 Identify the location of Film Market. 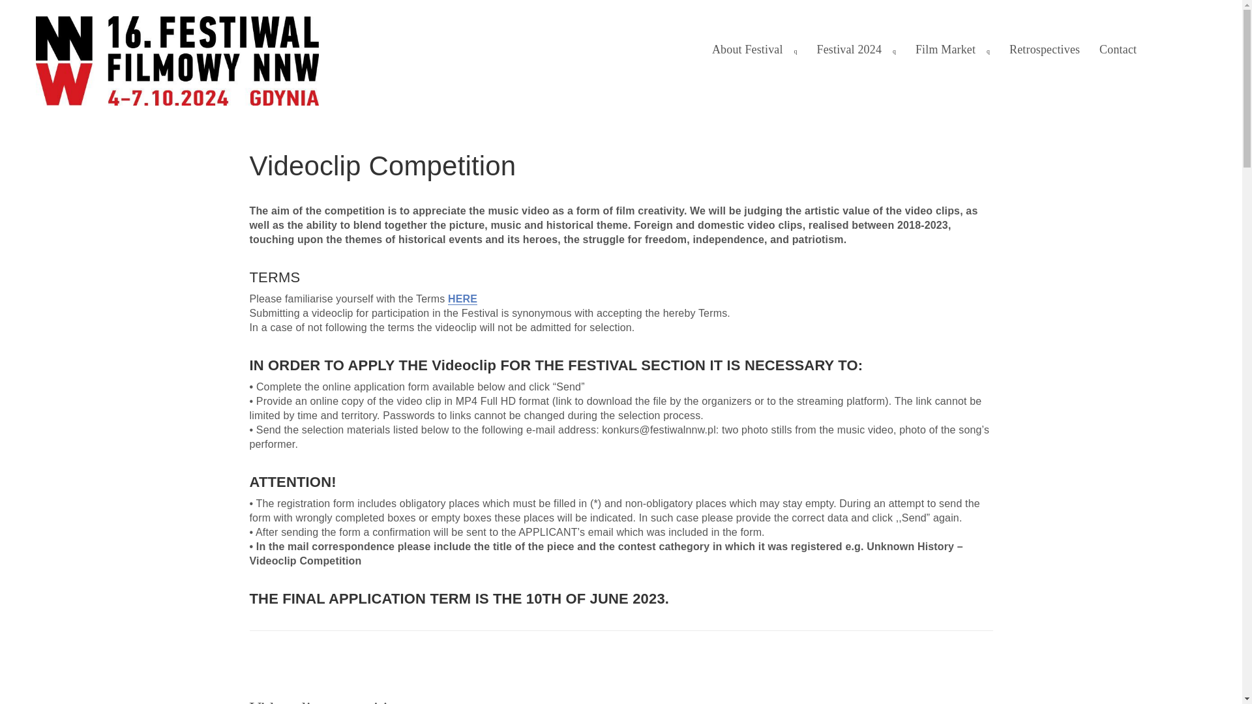
(952, 50).